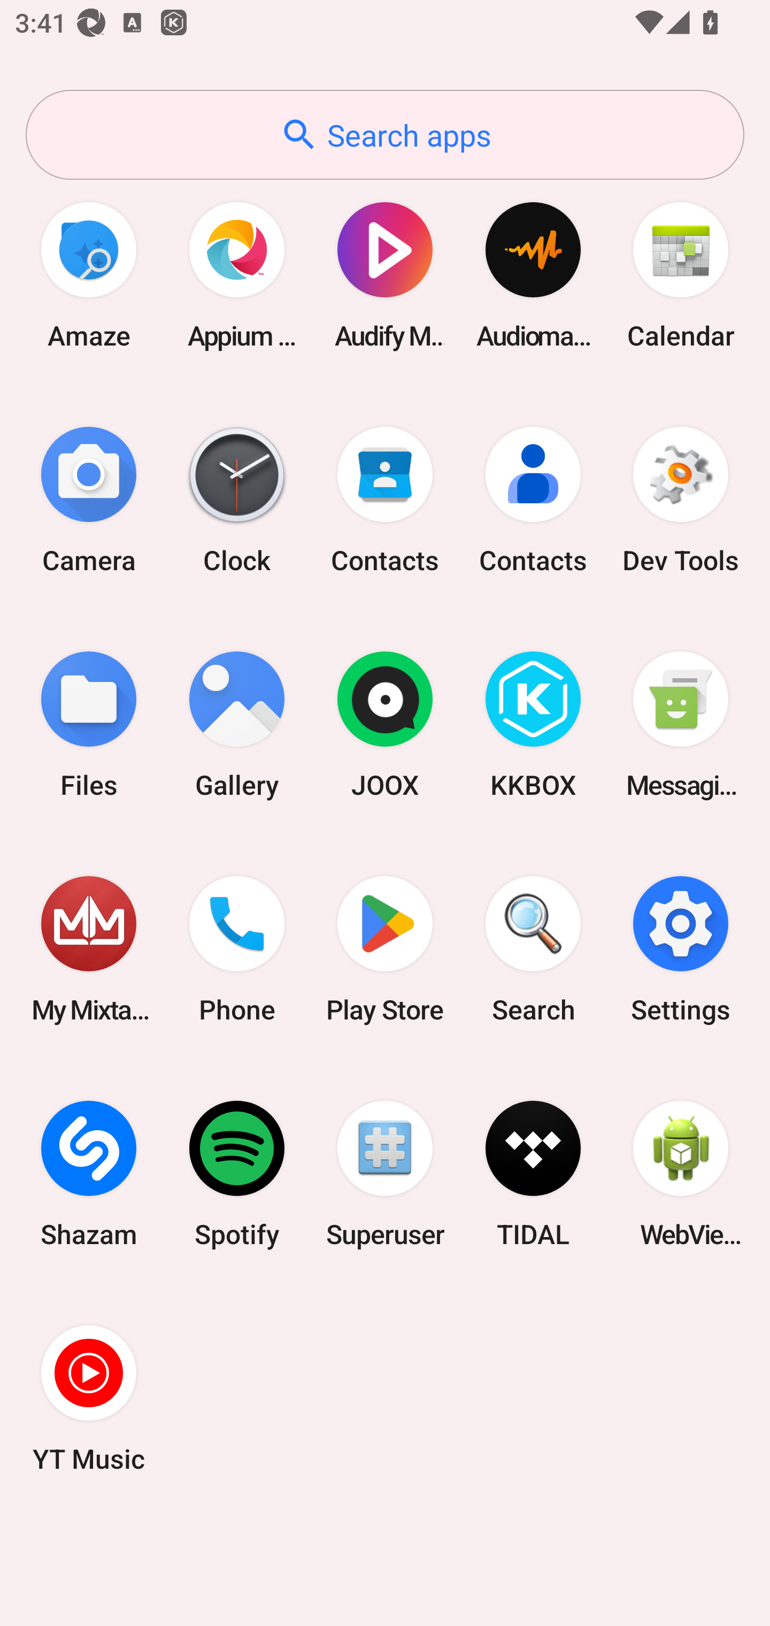 The image size is (770, 1626). What do you see at coordinates (385, 725) in the screenshot?
I see `JOOX` at bounding box center [385, 725].